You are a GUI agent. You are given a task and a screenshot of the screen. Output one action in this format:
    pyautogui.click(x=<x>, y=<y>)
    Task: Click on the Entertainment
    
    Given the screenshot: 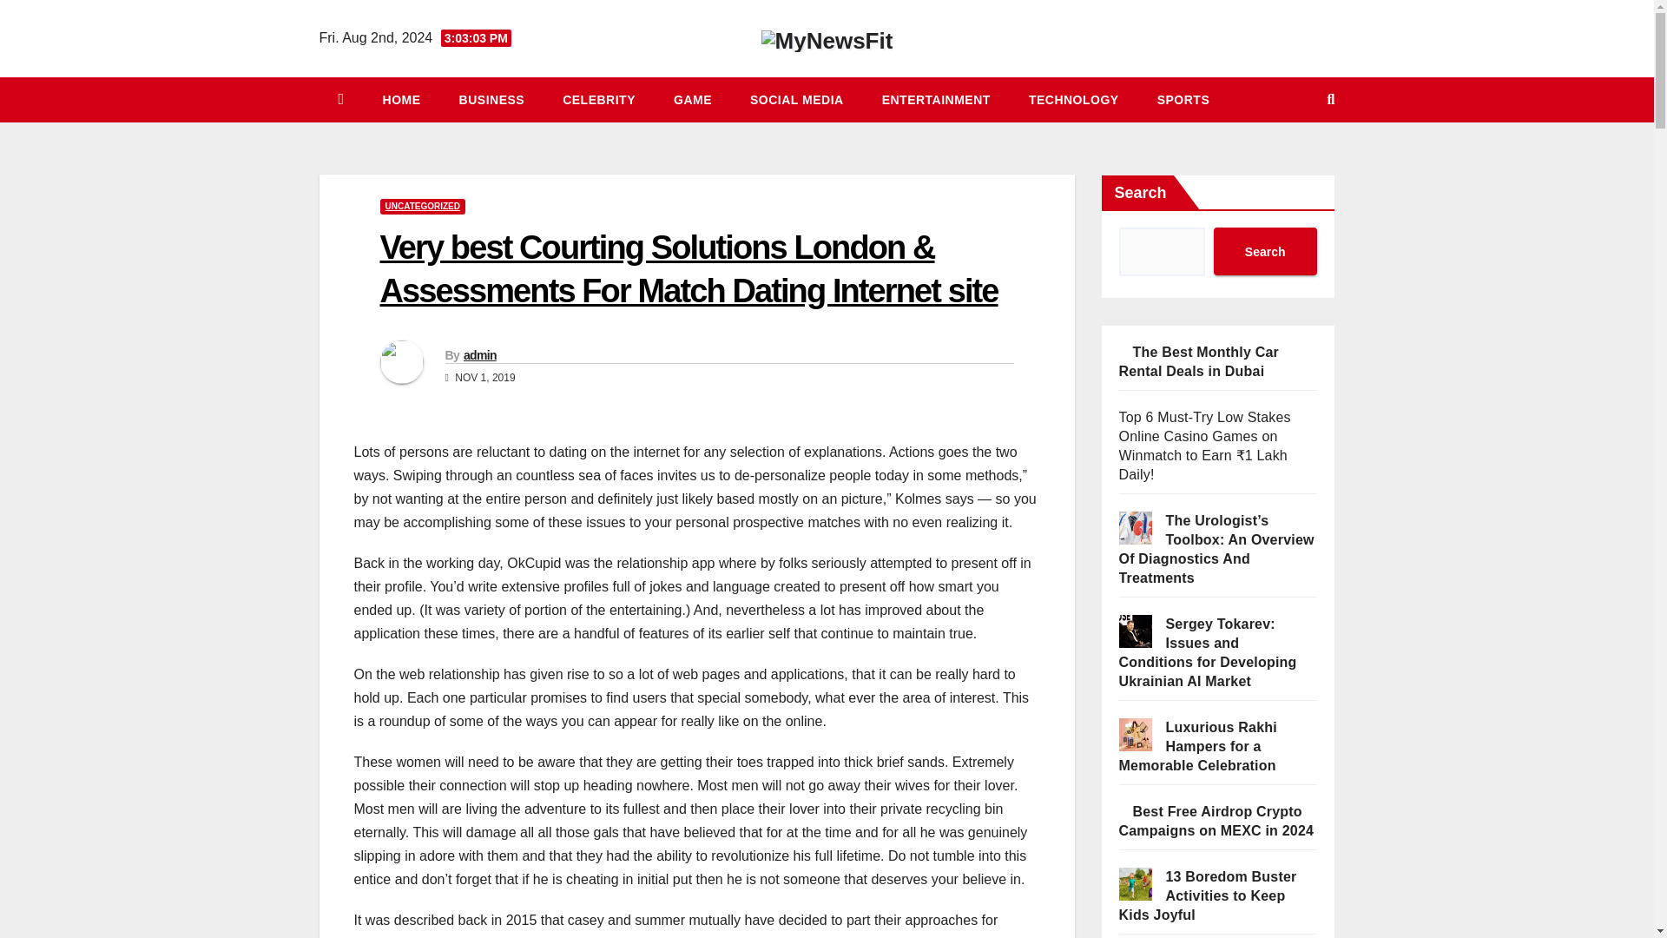 What is the action you would take?
    pyautogui.click(x=936, y=99)
    